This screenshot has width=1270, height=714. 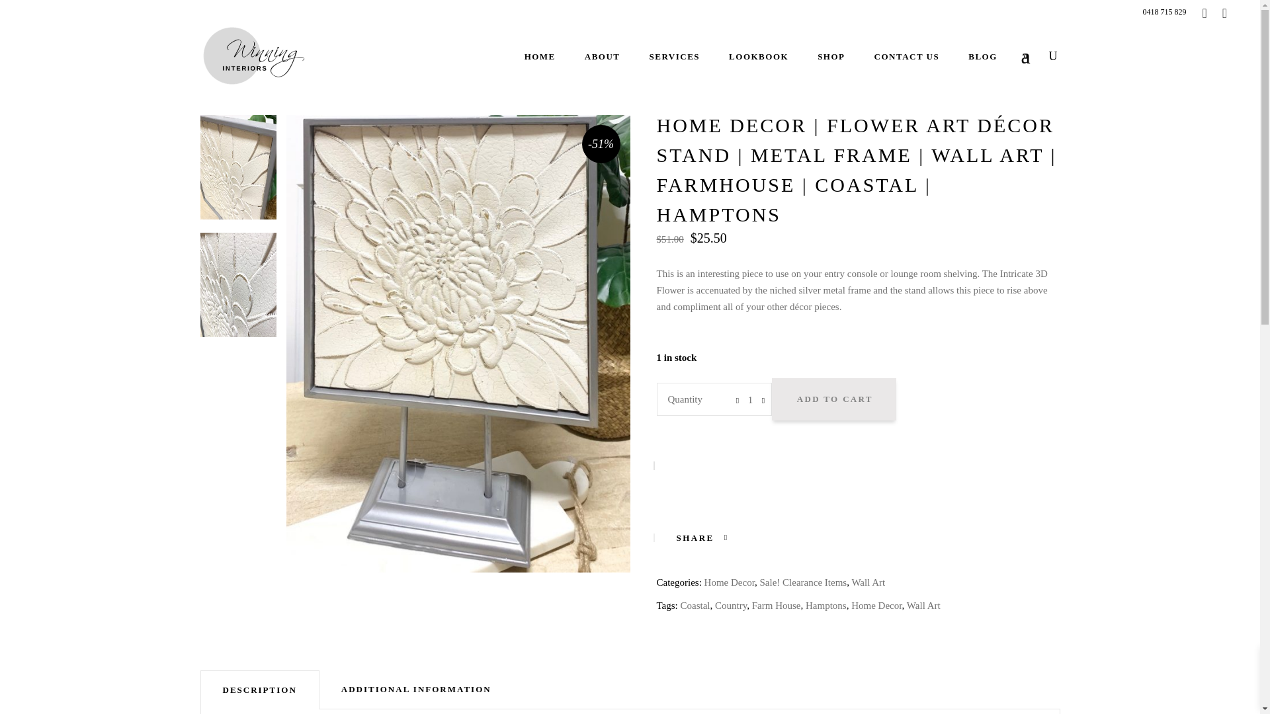 What do you see at coordinates (675, 56) in the screenshot?
I see `SERVICES` at bounding box center [675, 56].